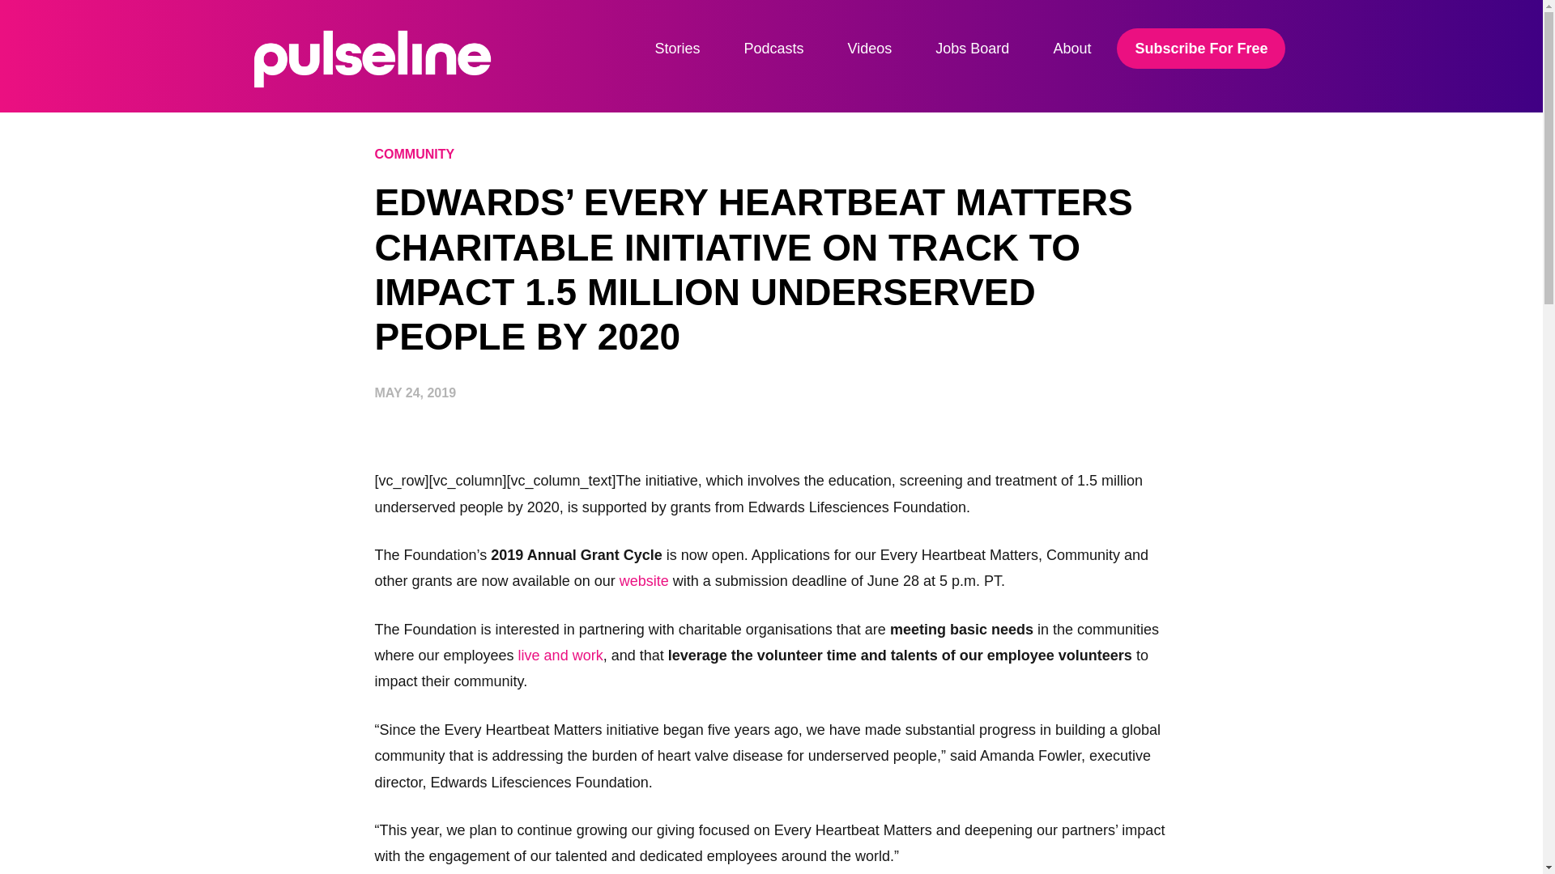  Describe the element at coordinates (870, 49) in the screenshot. I see `Videos` at that location.